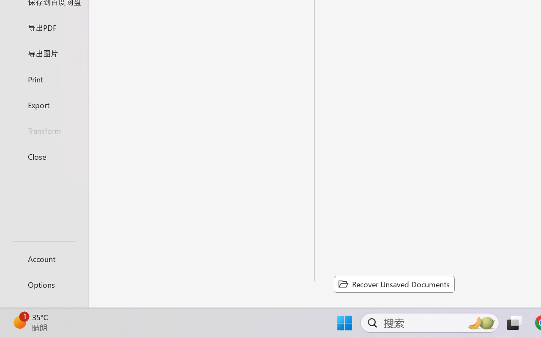  Describe the element at coordinates (44, 285) in the screenshot. I see `Options` at that location.